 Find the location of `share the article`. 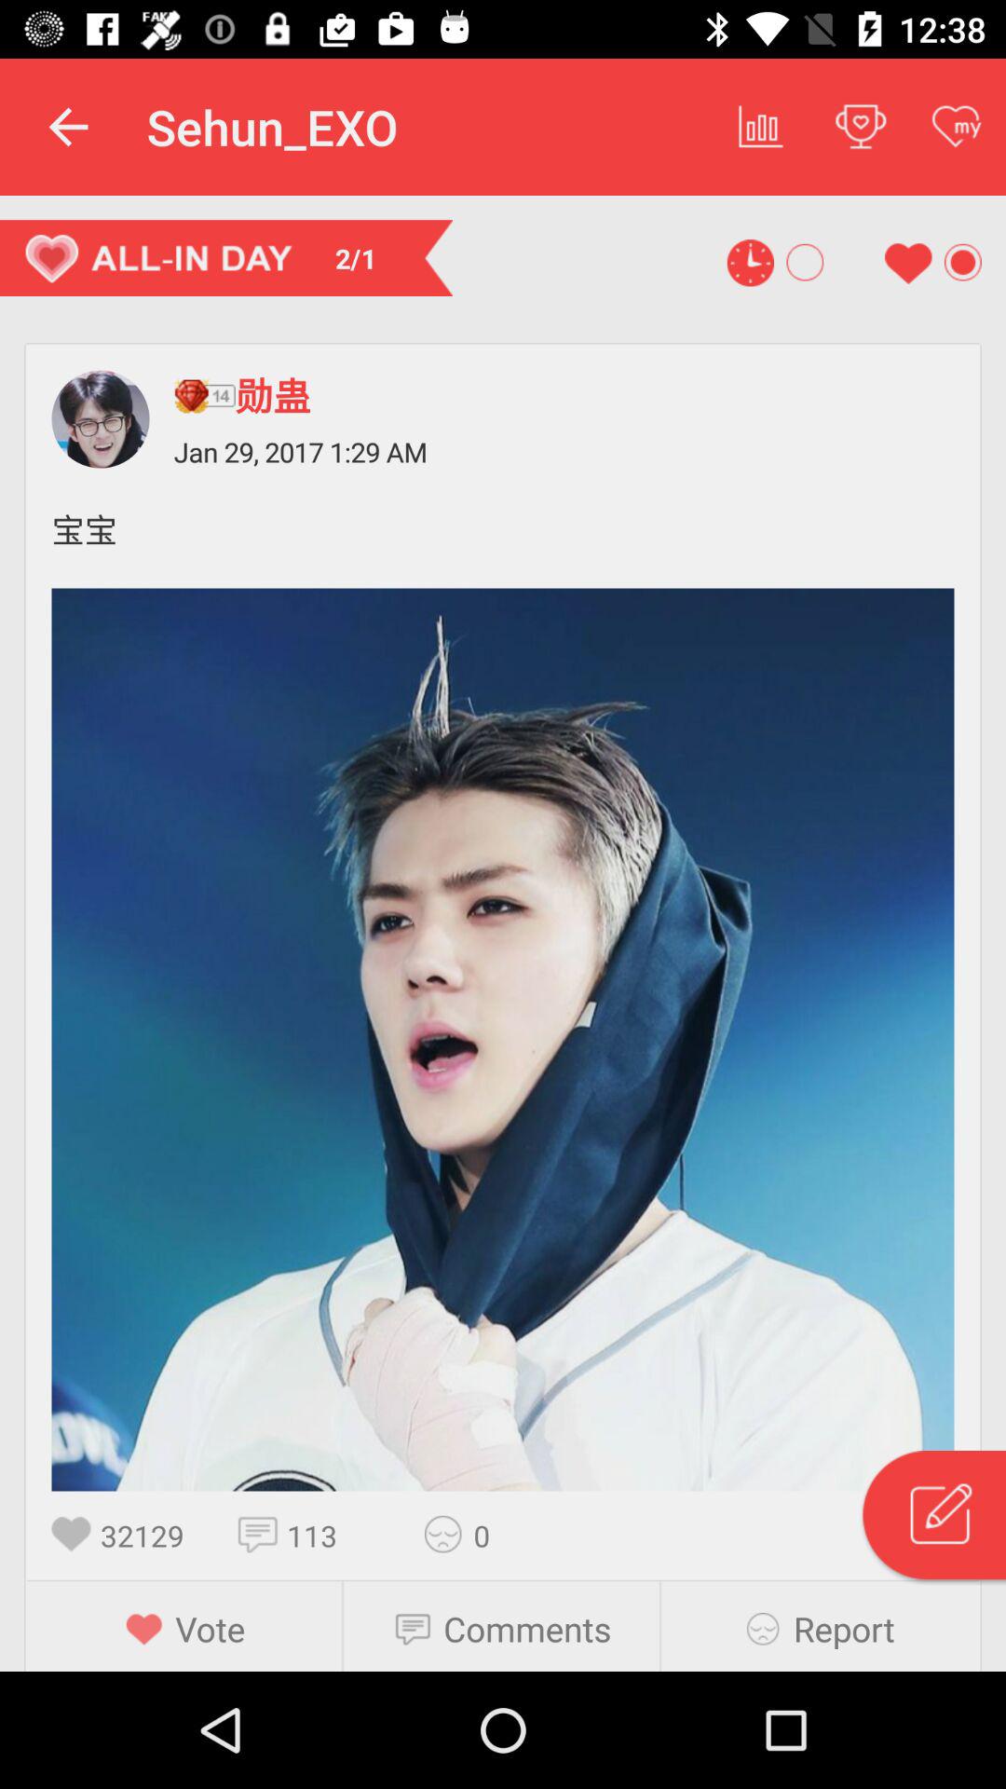

share the article is located at coordinates (449, 1534).